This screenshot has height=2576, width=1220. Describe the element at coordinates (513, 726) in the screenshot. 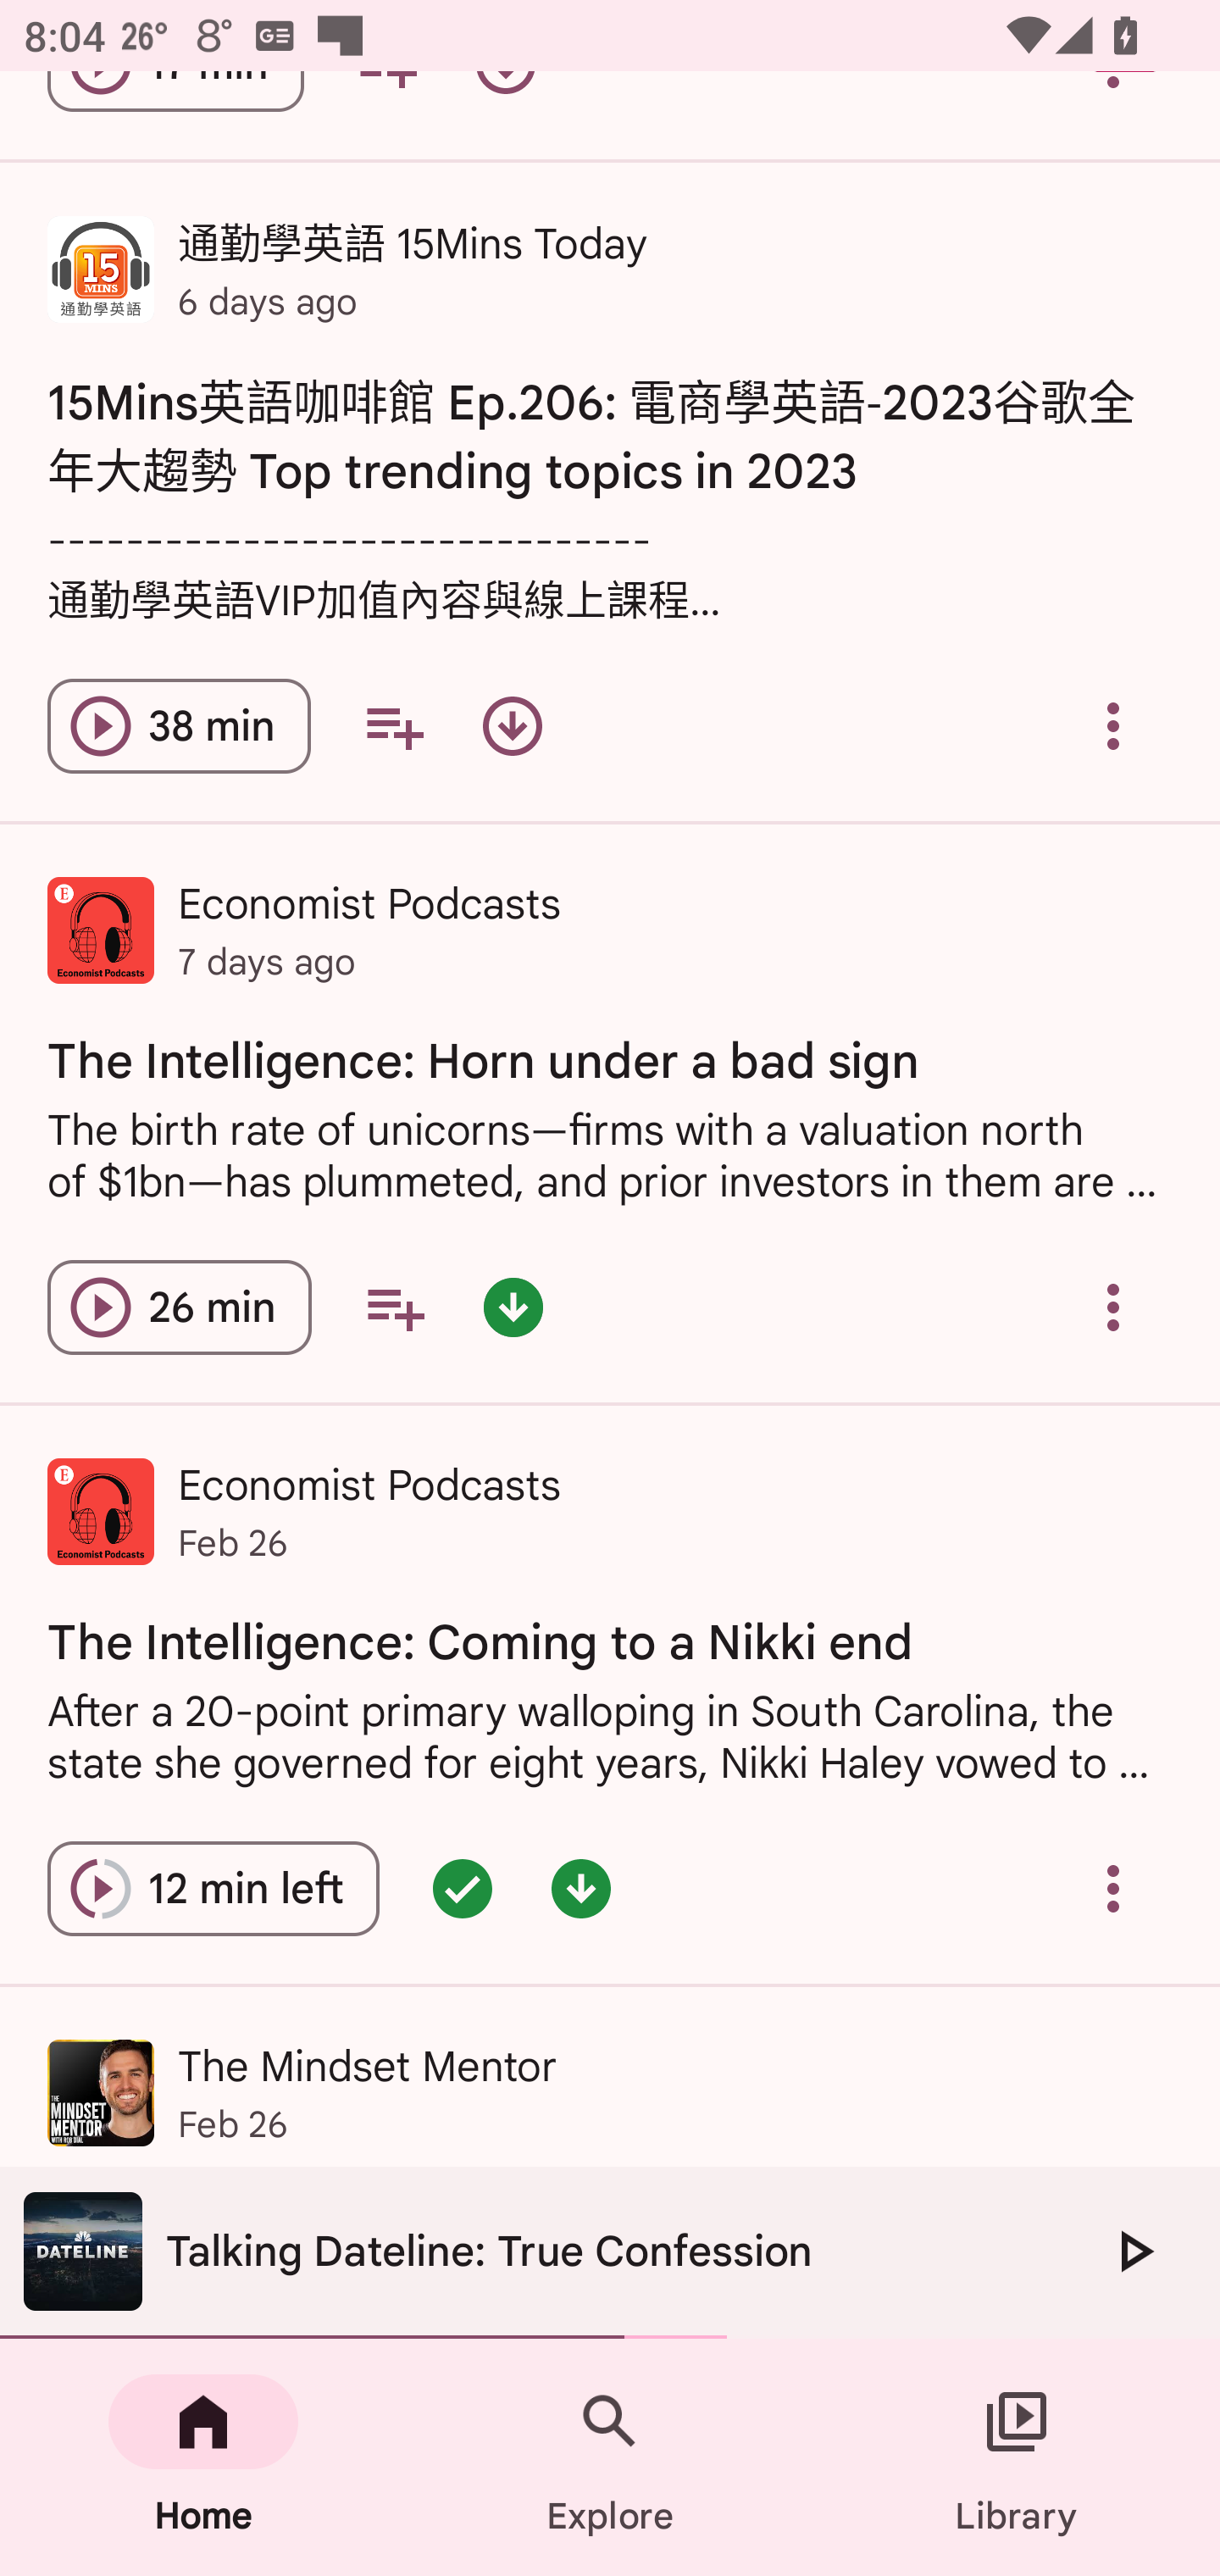

I see `Download episode` at that location.